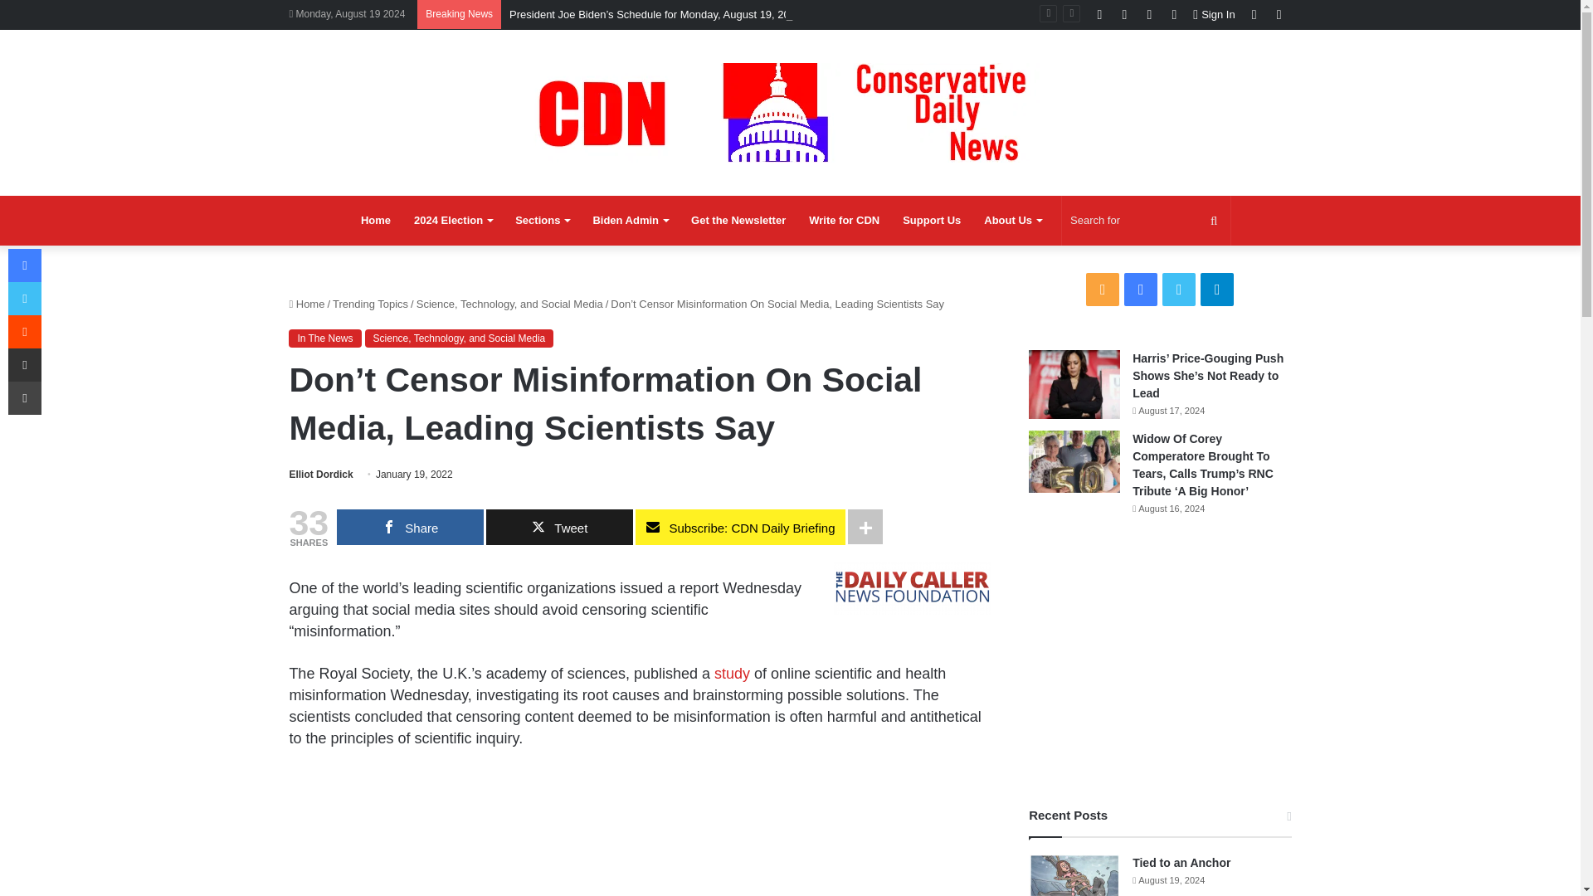 This screenshot has width=1593, height=896. I want to click on Advertisement, so click(639, 833).